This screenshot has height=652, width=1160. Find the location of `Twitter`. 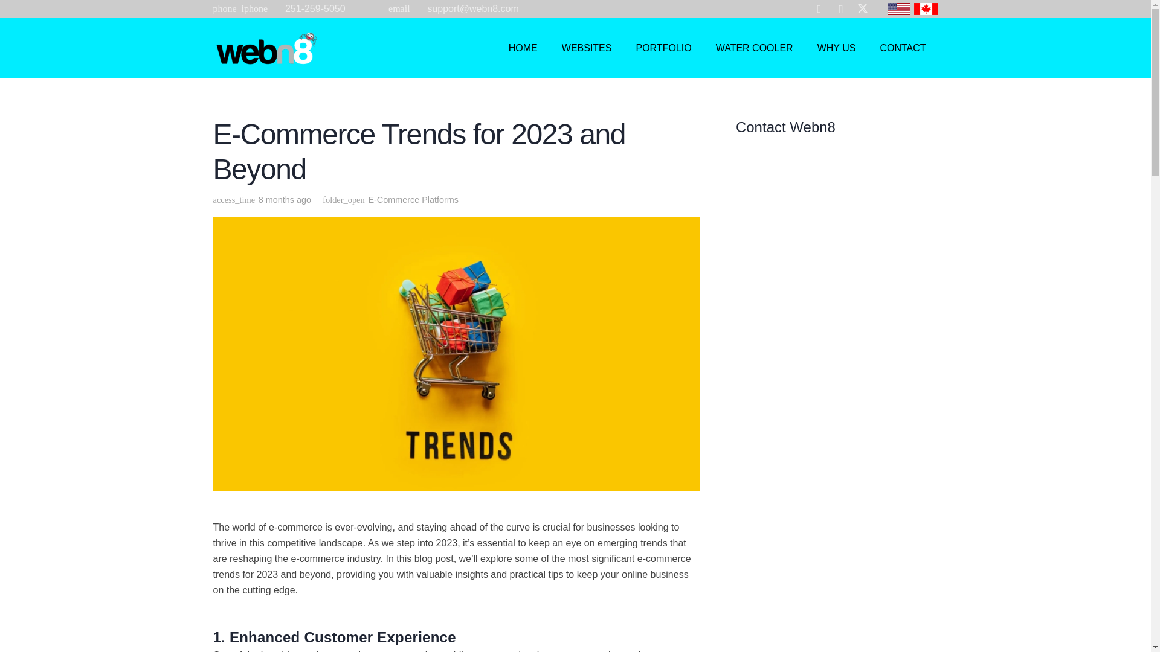

Twitter is located at coordinates (862, 10).